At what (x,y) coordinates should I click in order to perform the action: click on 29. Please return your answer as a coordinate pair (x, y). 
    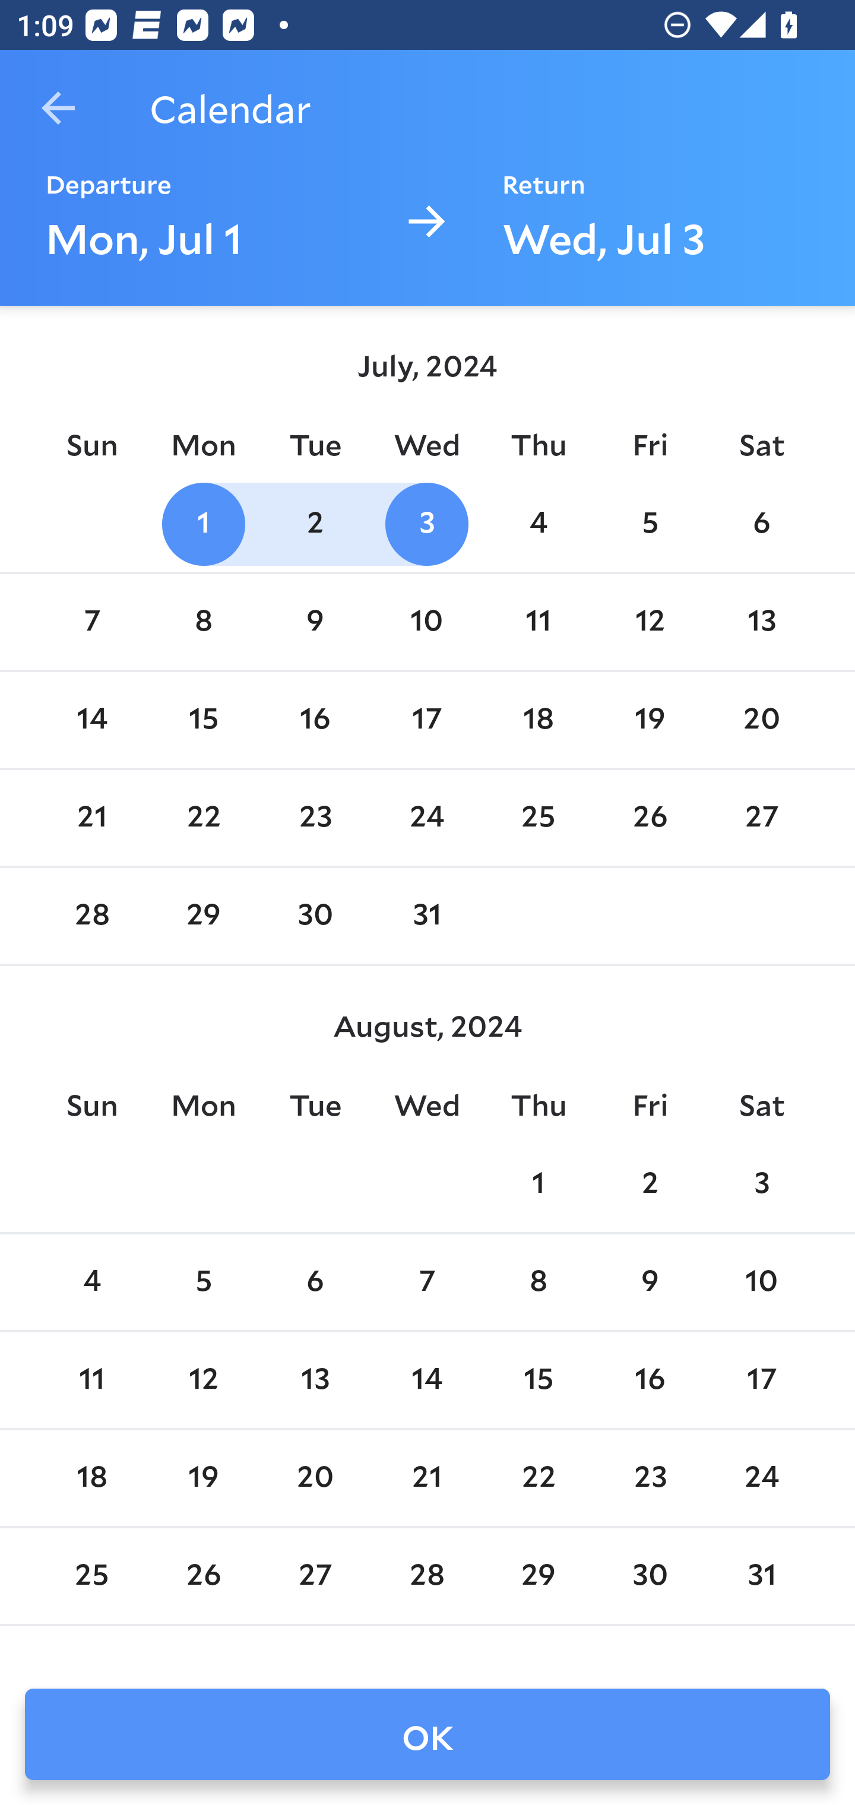
    Looking at the image, I should click on (204, 917).